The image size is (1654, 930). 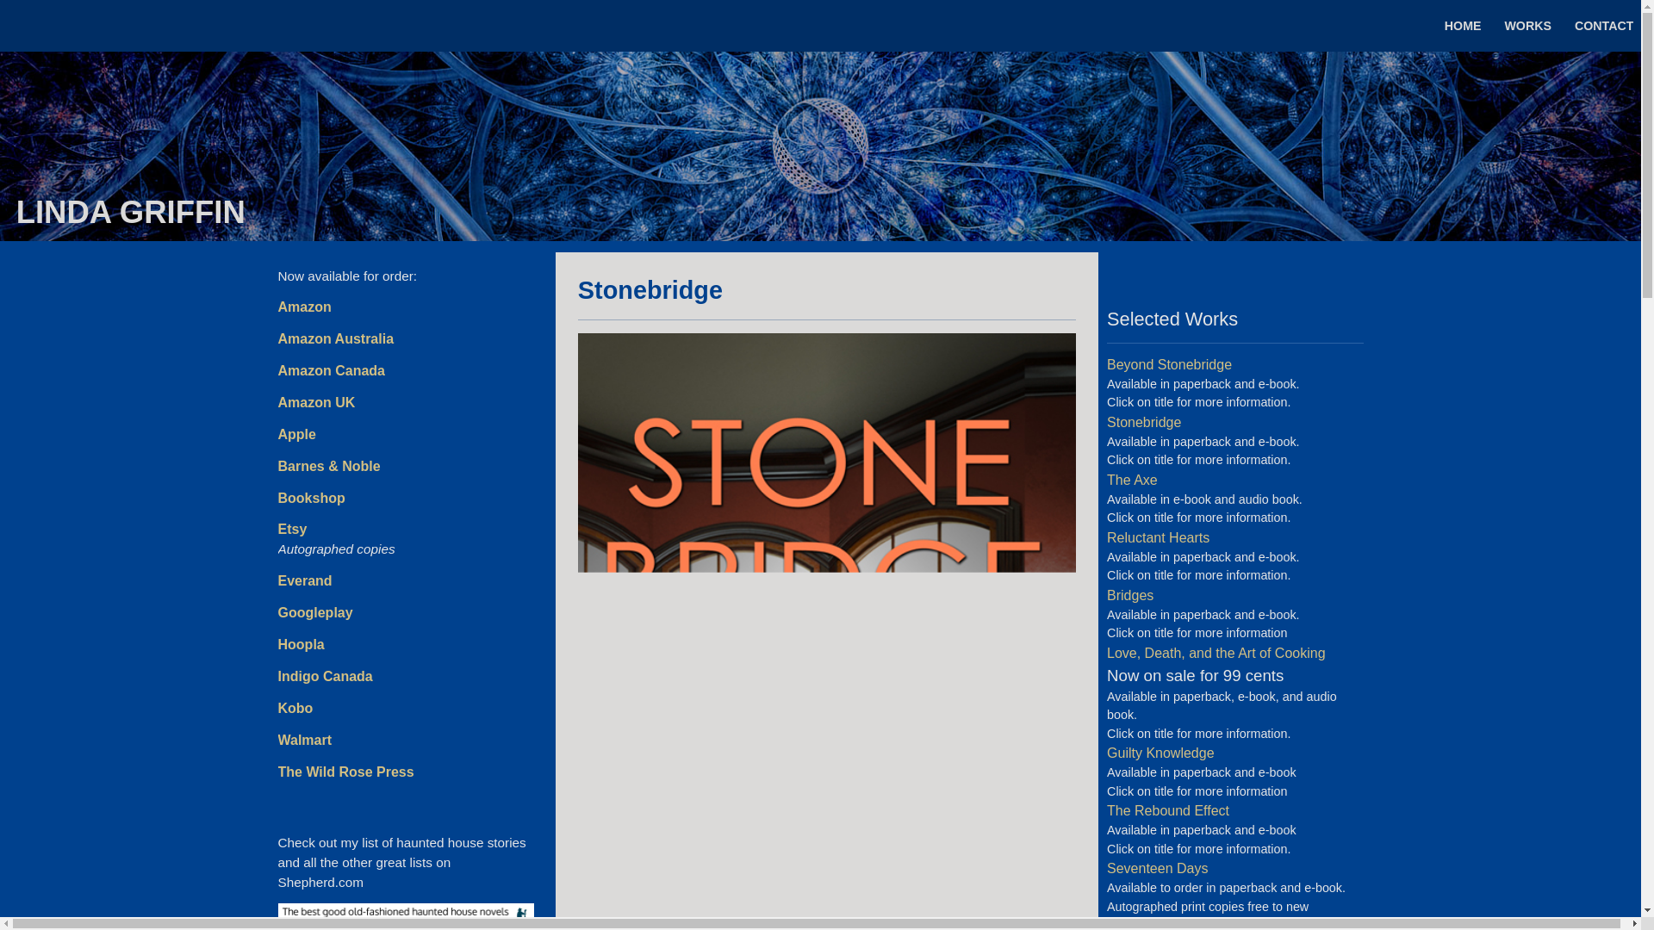 What do you see at coordinates (316, 403) in the screenshot?
I see `Amazon UK` at bounding box center [316, 403].